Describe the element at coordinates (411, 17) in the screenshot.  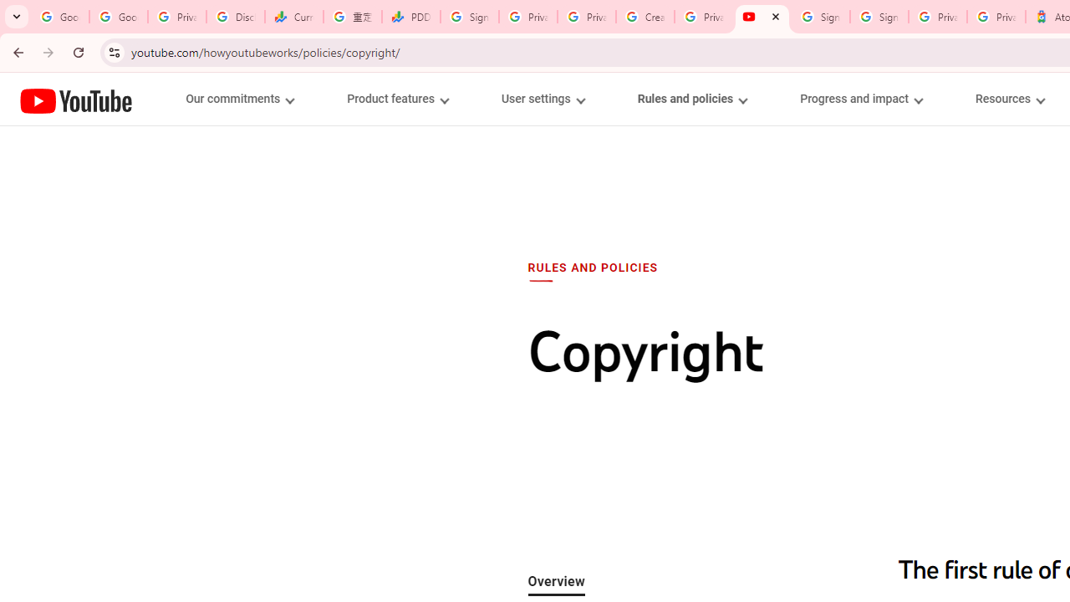
I see `PDD Holdings Inc - ADR (PDD) Price & News - Google Finance` at that location.